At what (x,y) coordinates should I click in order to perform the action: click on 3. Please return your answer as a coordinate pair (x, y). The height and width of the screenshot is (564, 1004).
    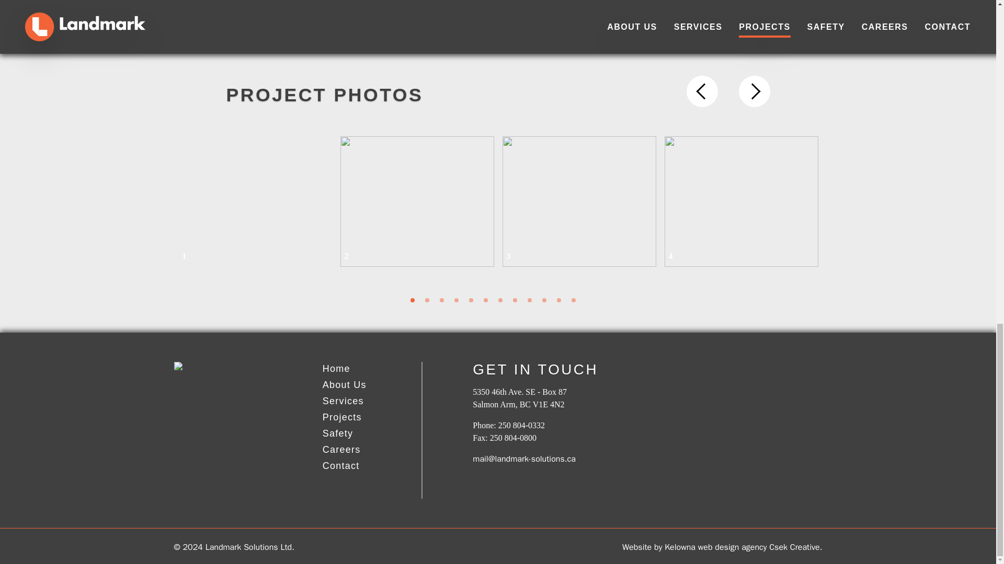
    Looking at the image, I should click on (441, 300).